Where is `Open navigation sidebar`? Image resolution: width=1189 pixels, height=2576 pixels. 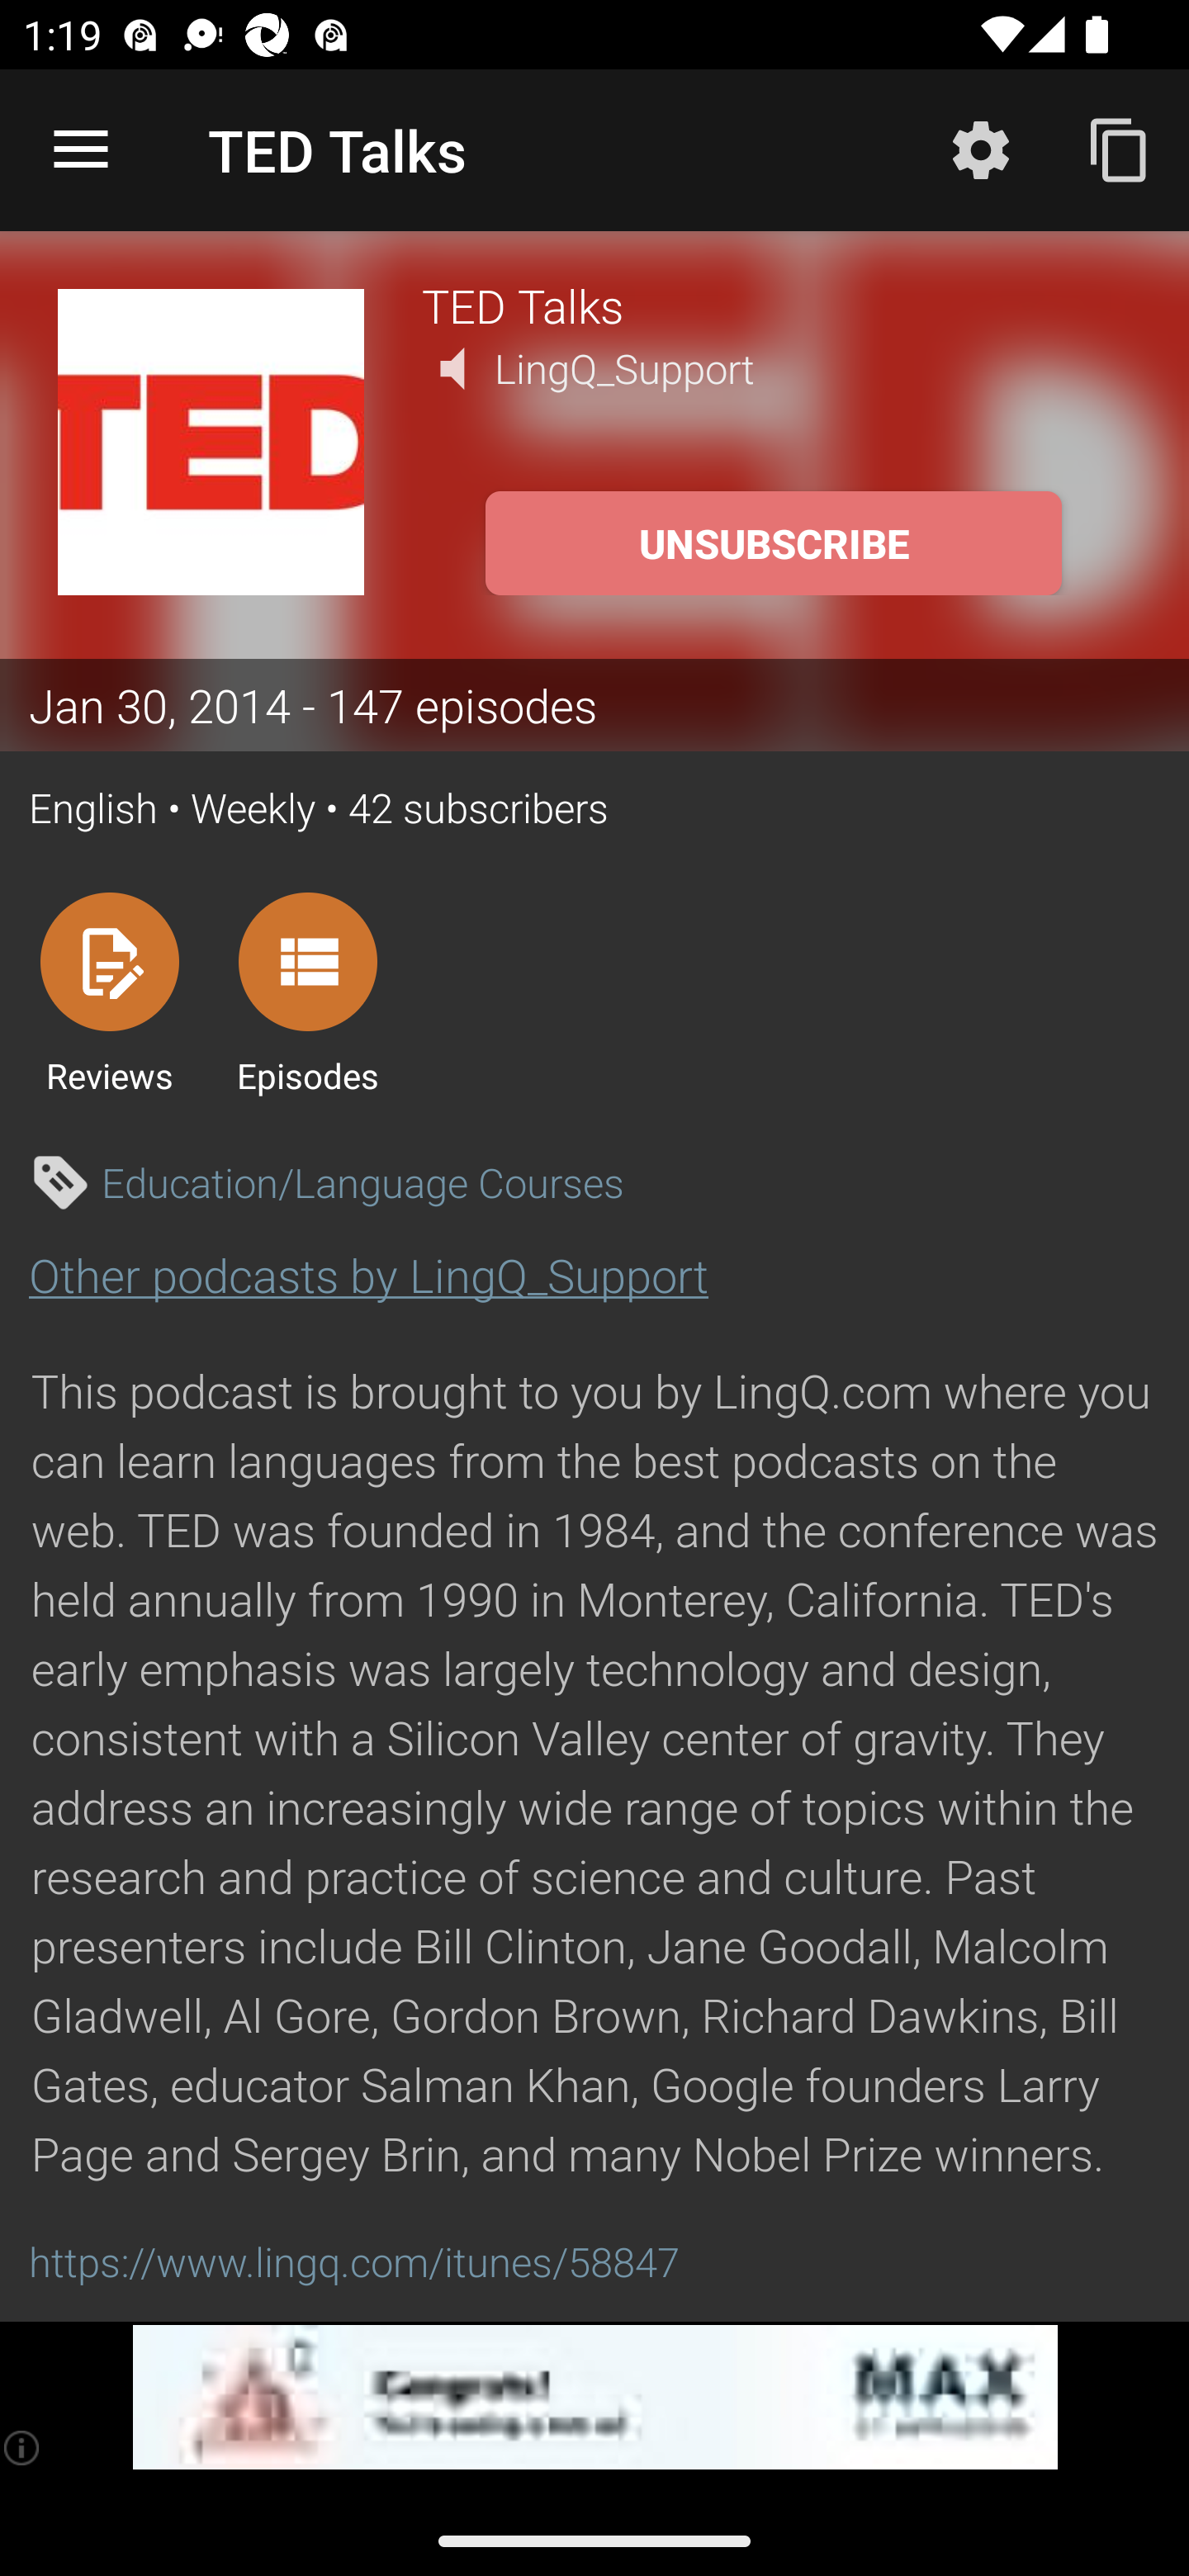
Open navigation sidebar is located at coordinates (81, 150).